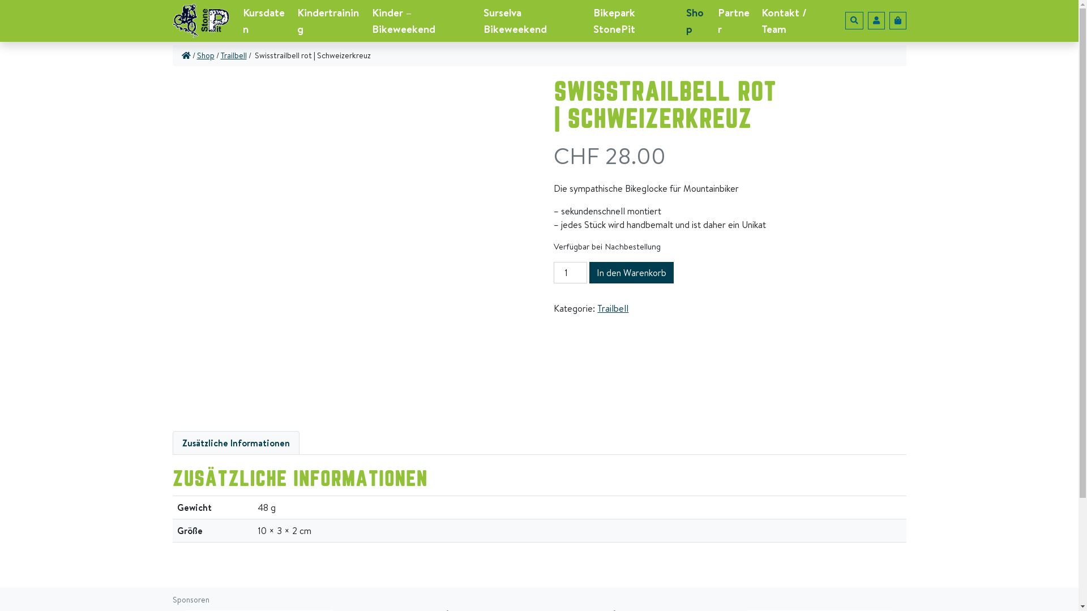 The height and width of the screenshot is (611, 1087). Describe the element at coordinates (534, 21) in the screenshot. I see `Surselva Bikeweekend` at that location.